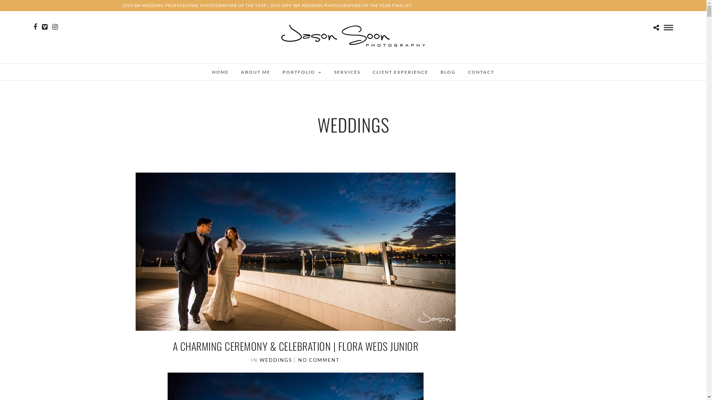 The width and height of the screenshot is (712, 400). I want to click on ABOUT ME, so click(256, 72).